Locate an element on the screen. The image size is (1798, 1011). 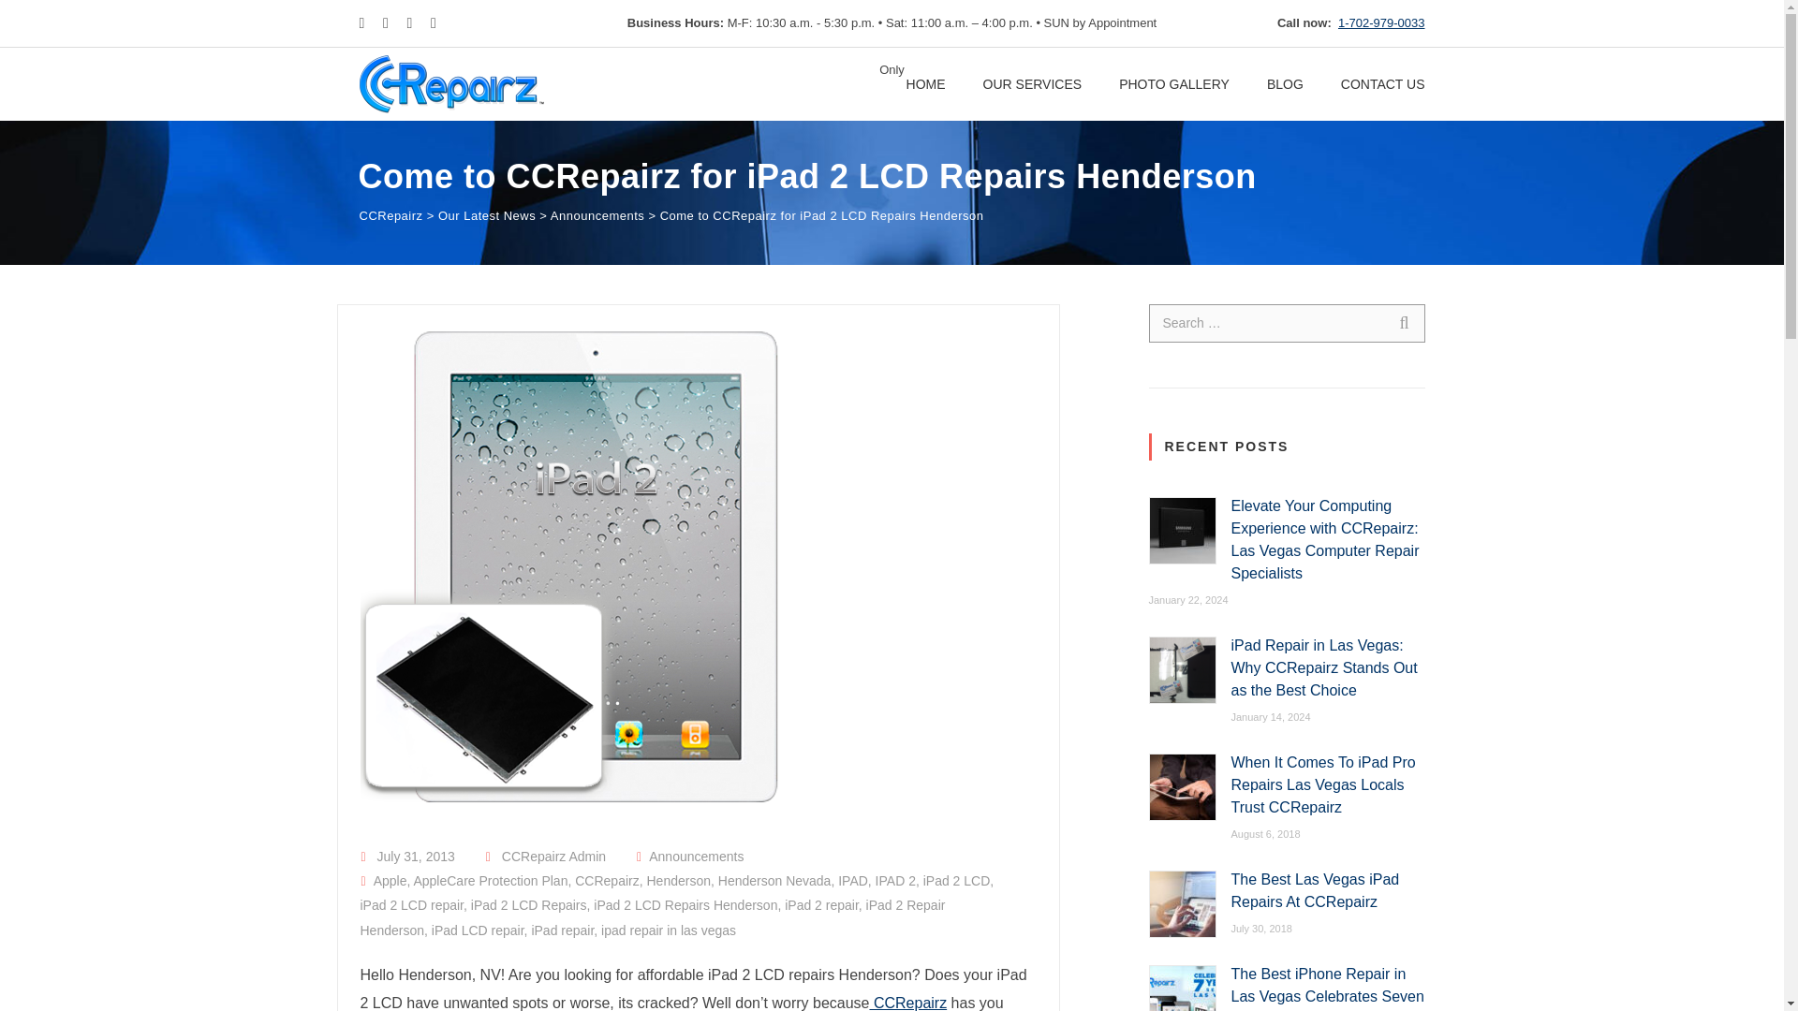
HOME is located at coordinates (925, 83).